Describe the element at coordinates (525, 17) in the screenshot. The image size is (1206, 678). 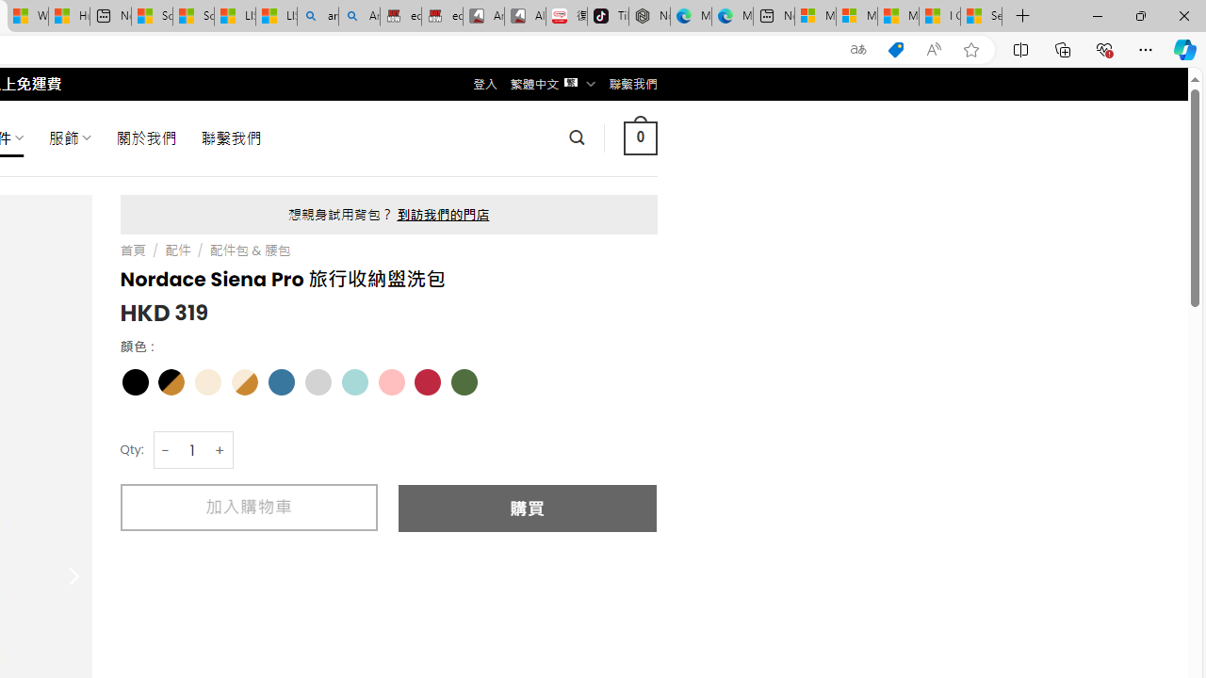
I see `All Cubot phones` at that location.